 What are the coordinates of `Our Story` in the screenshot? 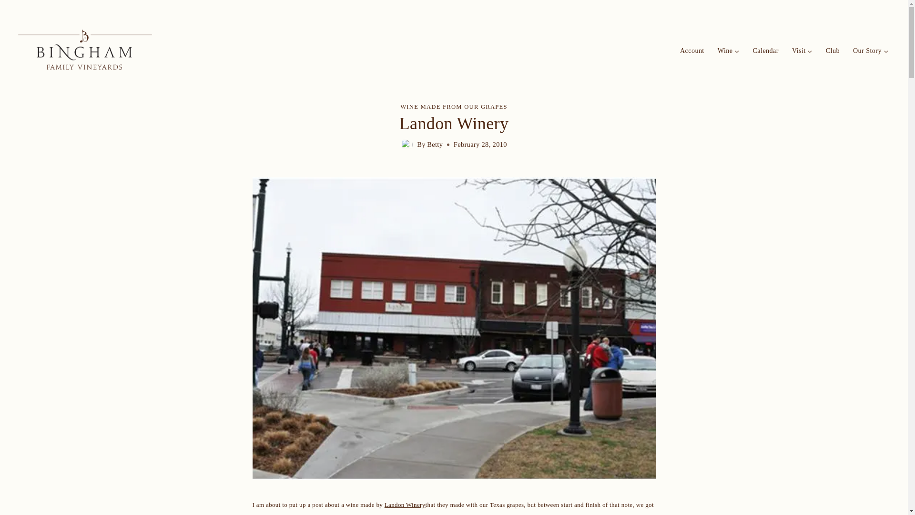 It's located at (870, 51).